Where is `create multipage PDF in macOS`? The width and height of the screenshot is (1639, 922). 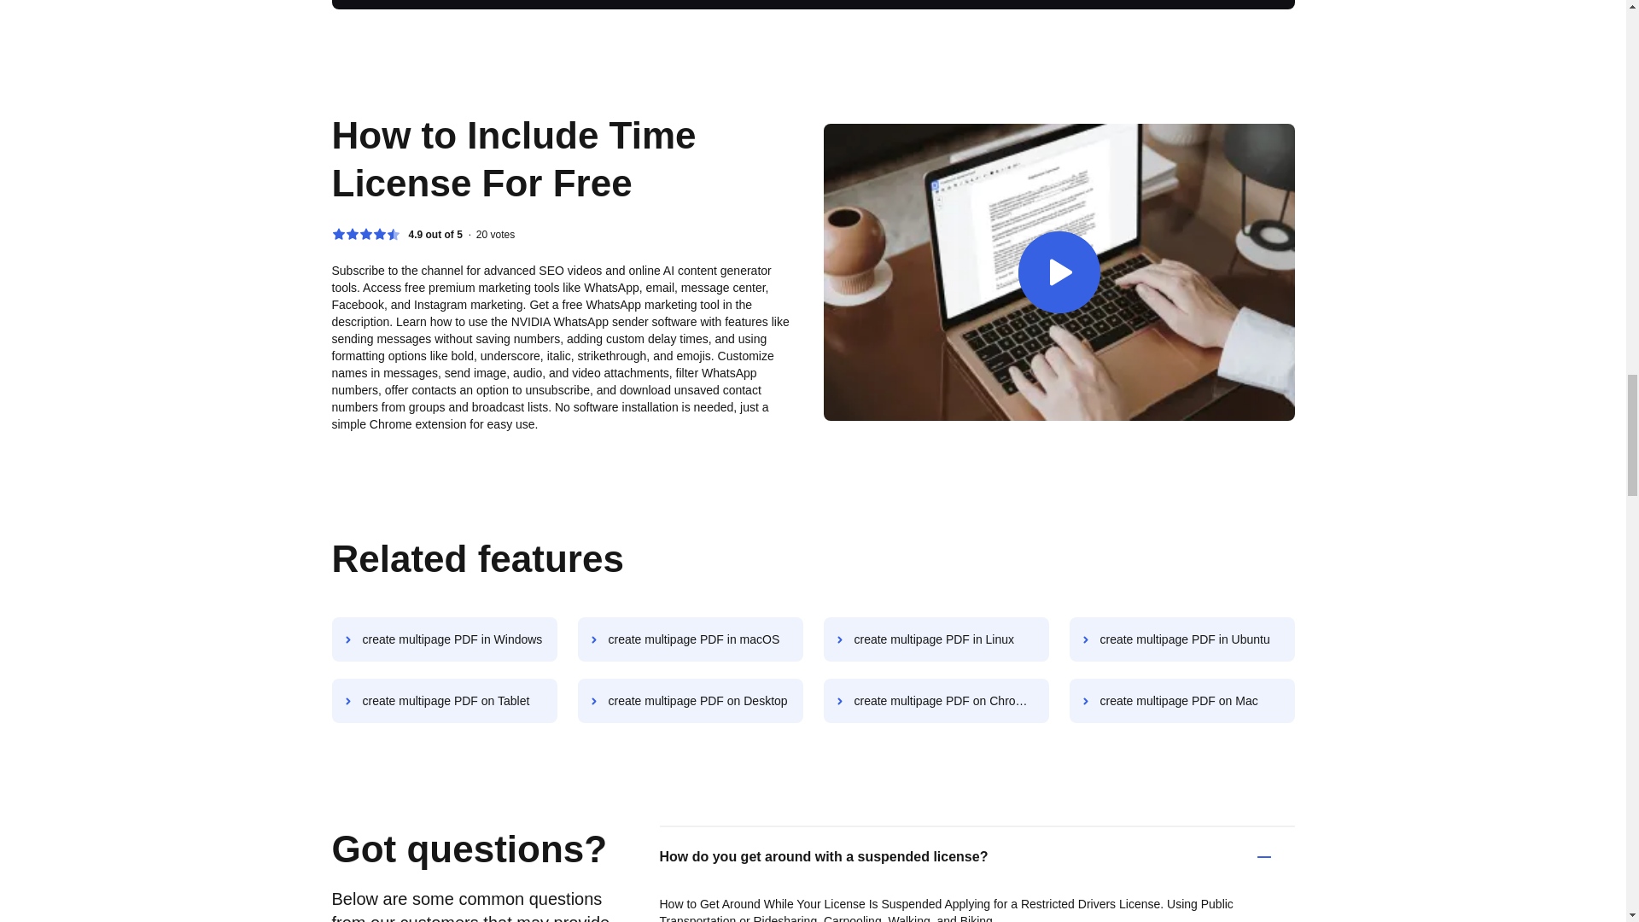
create multipage PDF in macOS is located at coordinates (690, 639).